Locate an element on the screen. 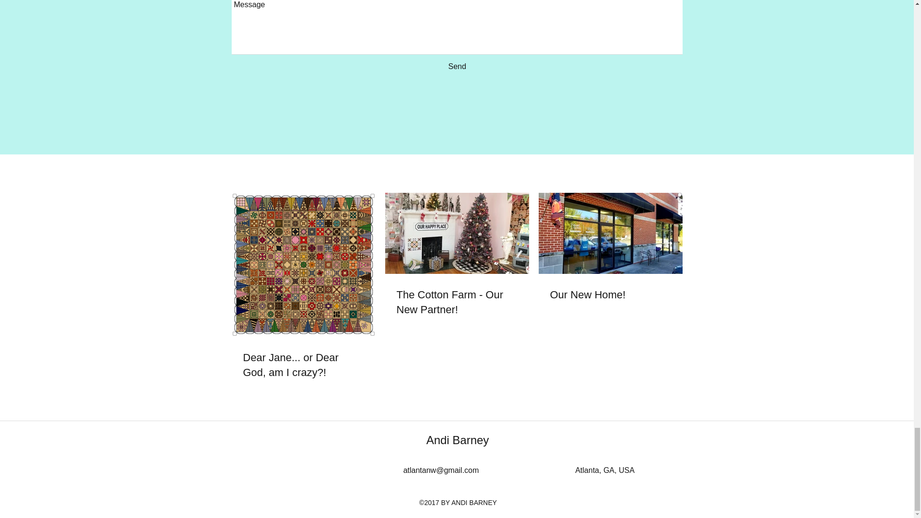 The image size is (921, 518). Dear Jane... or Dear God, am I crazy?! is located at coordinates (303, 365).